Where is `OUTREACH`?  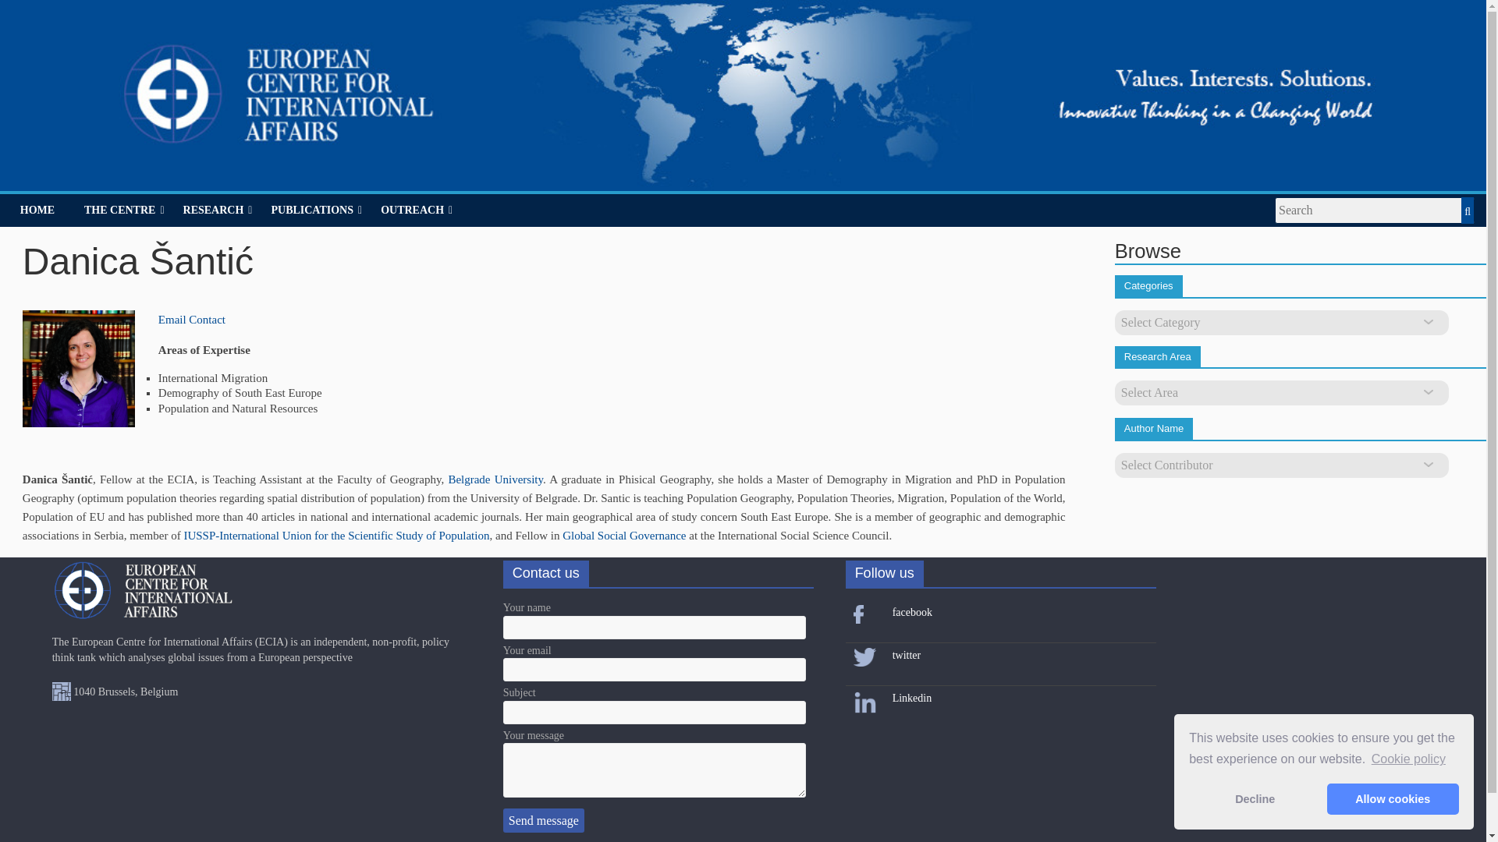 OUTREACH is located at coordinates (417, 210).